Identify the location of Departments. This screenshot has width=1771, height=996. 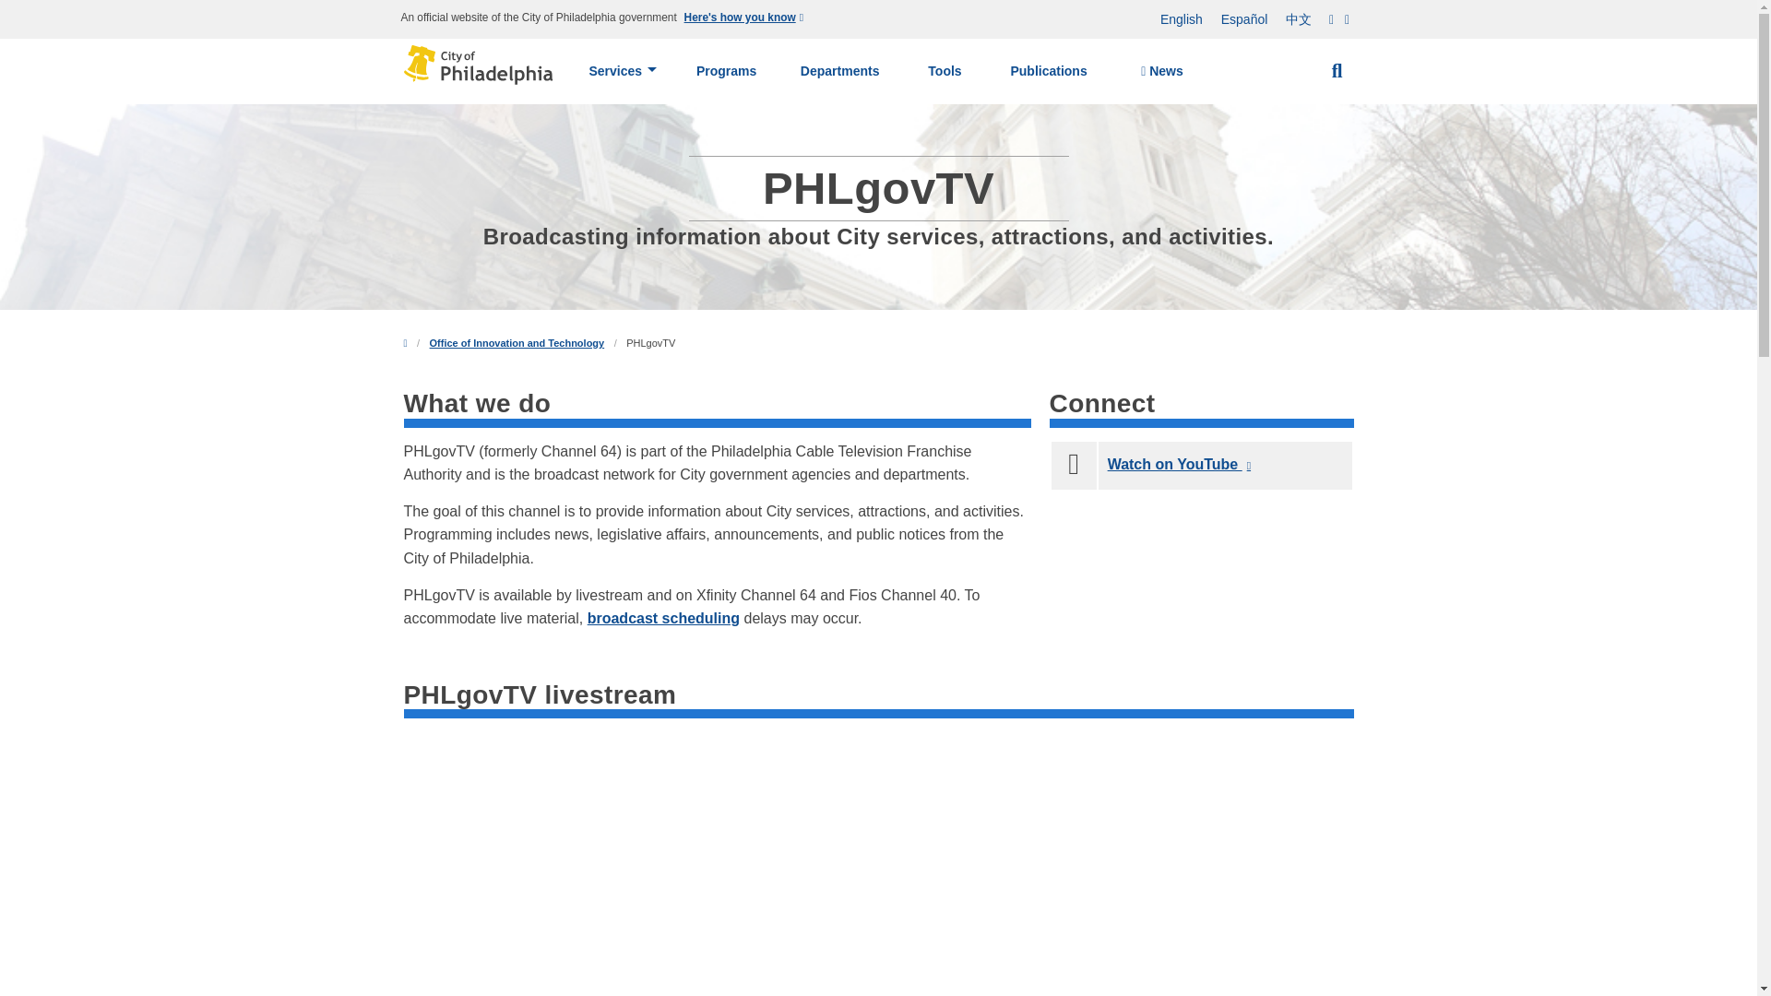
(839, 71).